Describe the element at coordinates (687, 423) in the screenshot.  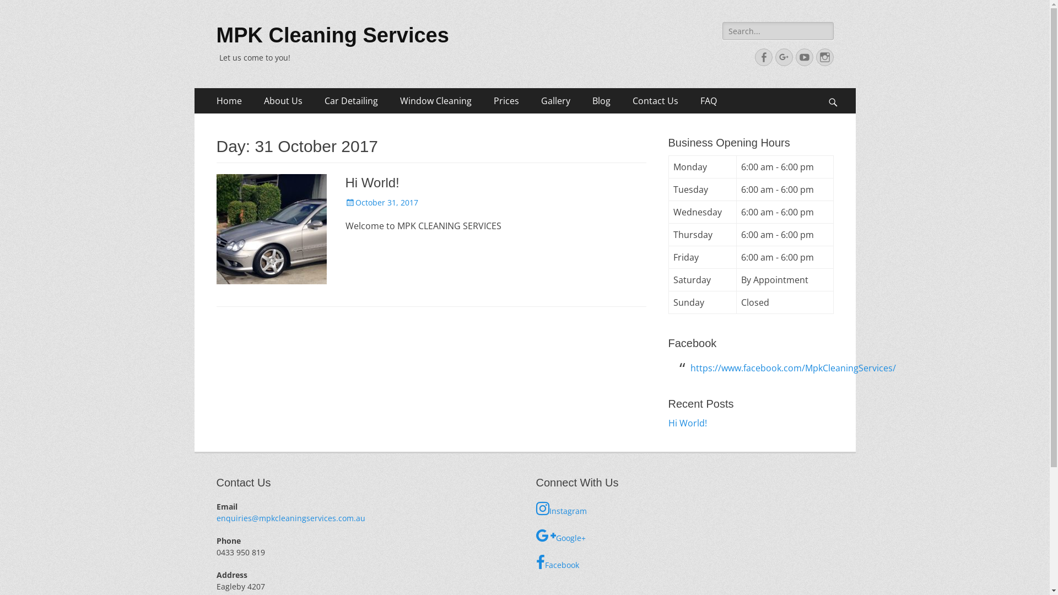
I see `Hi World!` at that location.